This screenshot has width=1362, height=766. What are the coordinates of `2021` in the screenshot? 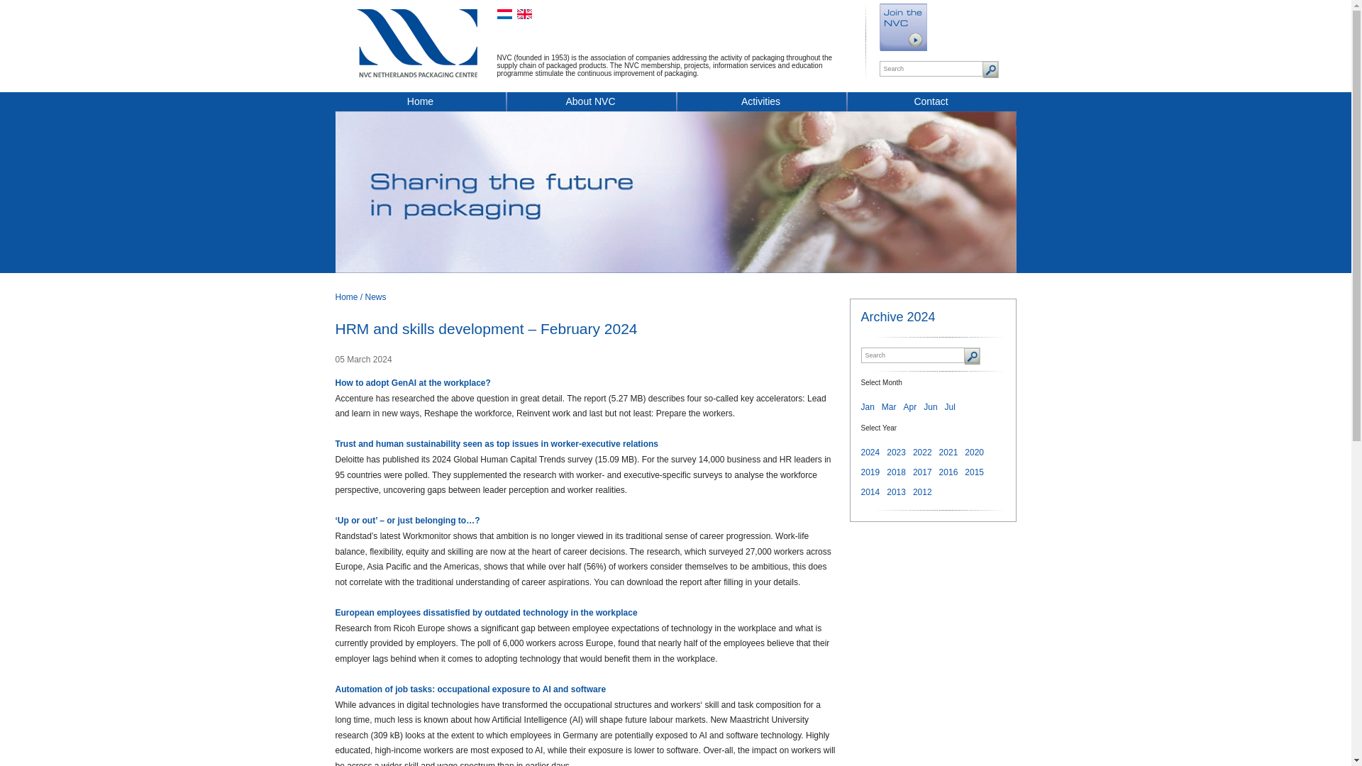 It's located at (949, 452).